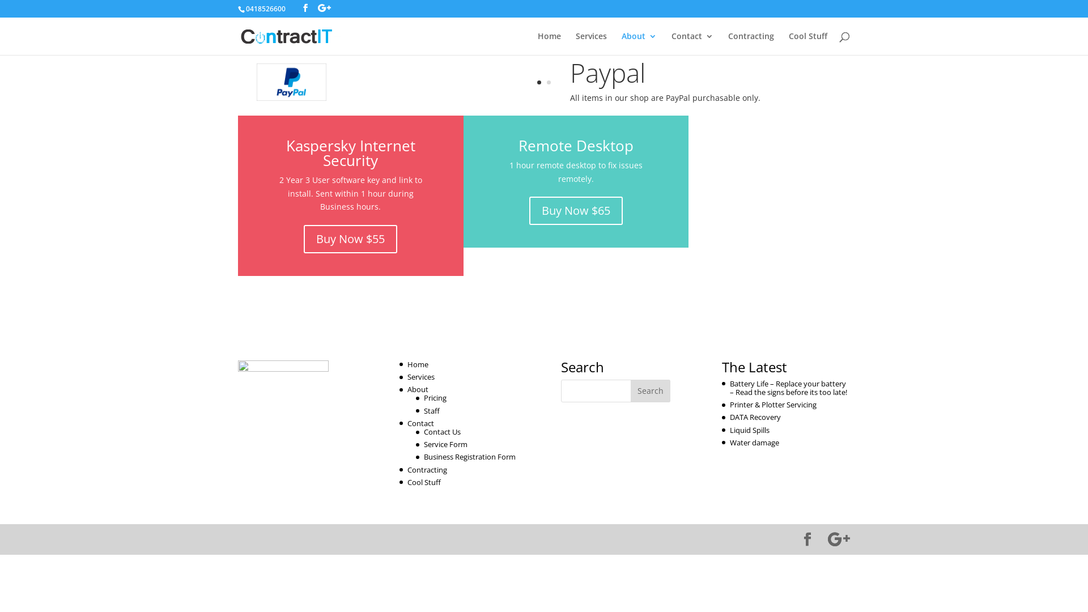  I want to click on 1, so click(539, 83).